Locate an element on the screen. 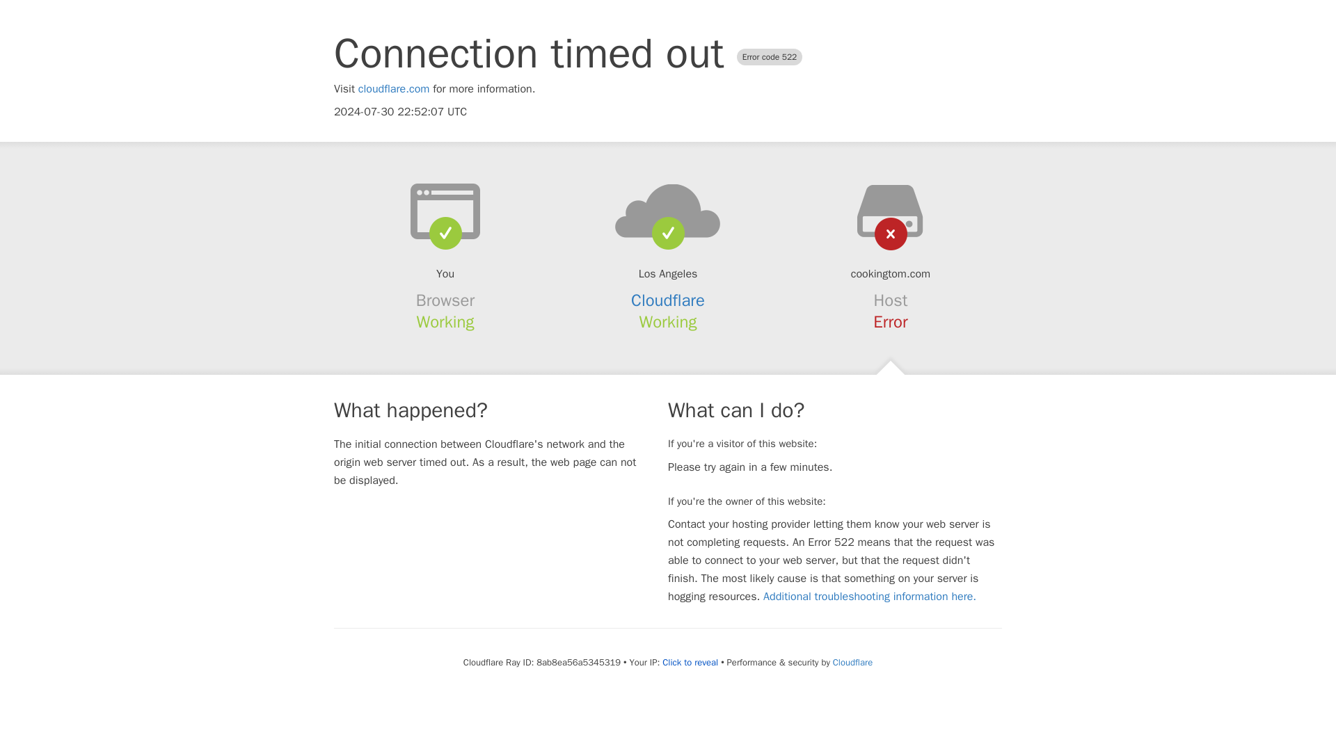 This screenshot has width=1336, height=751. Cloudflare is located at coordinates (852, 662).